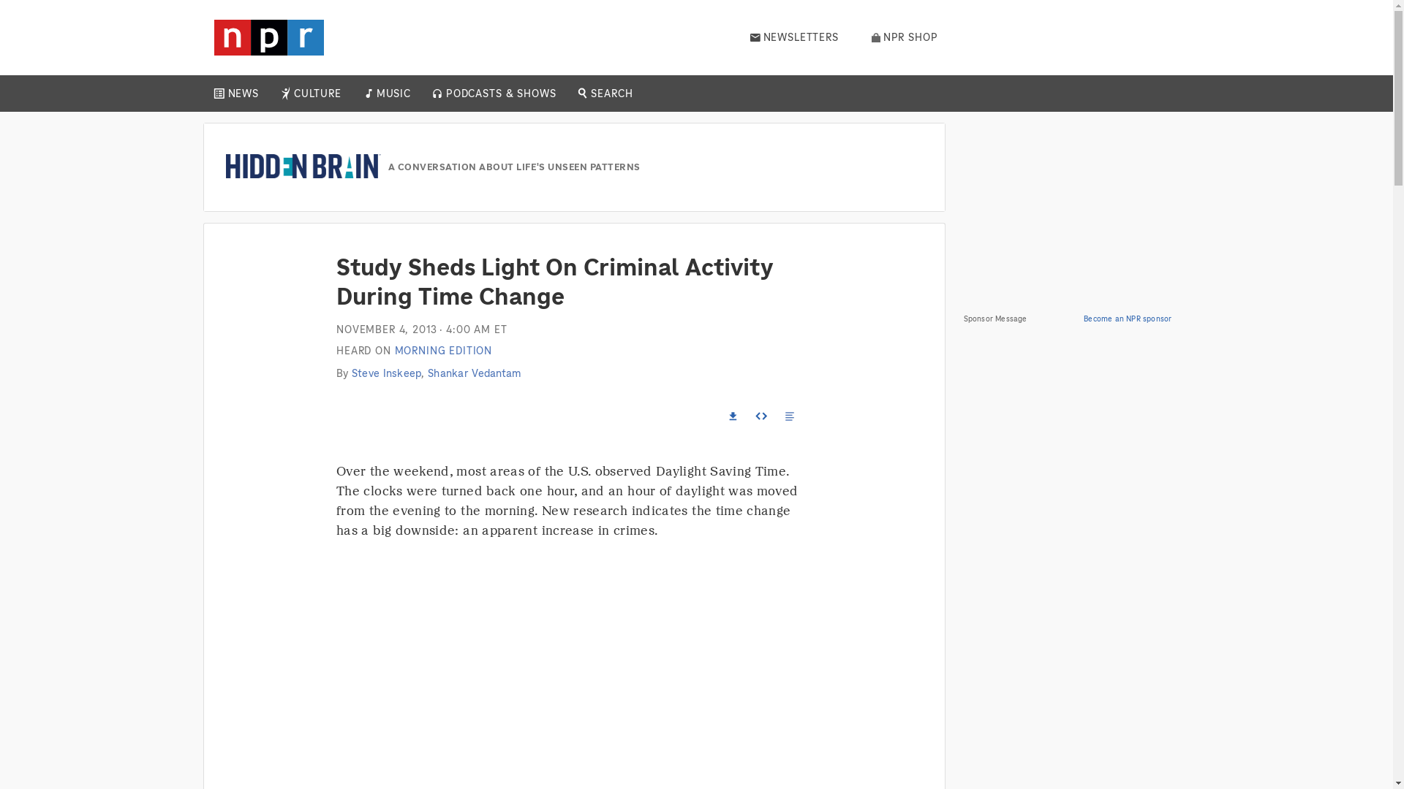 Image resolution: width=1404 pixels, height=789 pixels. What do you see at coordinates (243, 94) in the screenshot?
I see `NEWS` at bounding box center [243, 94].